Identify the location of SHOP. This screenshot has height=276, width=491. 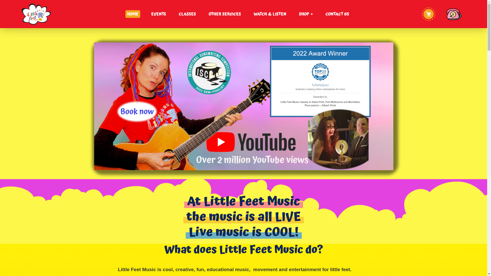
(306, 14).